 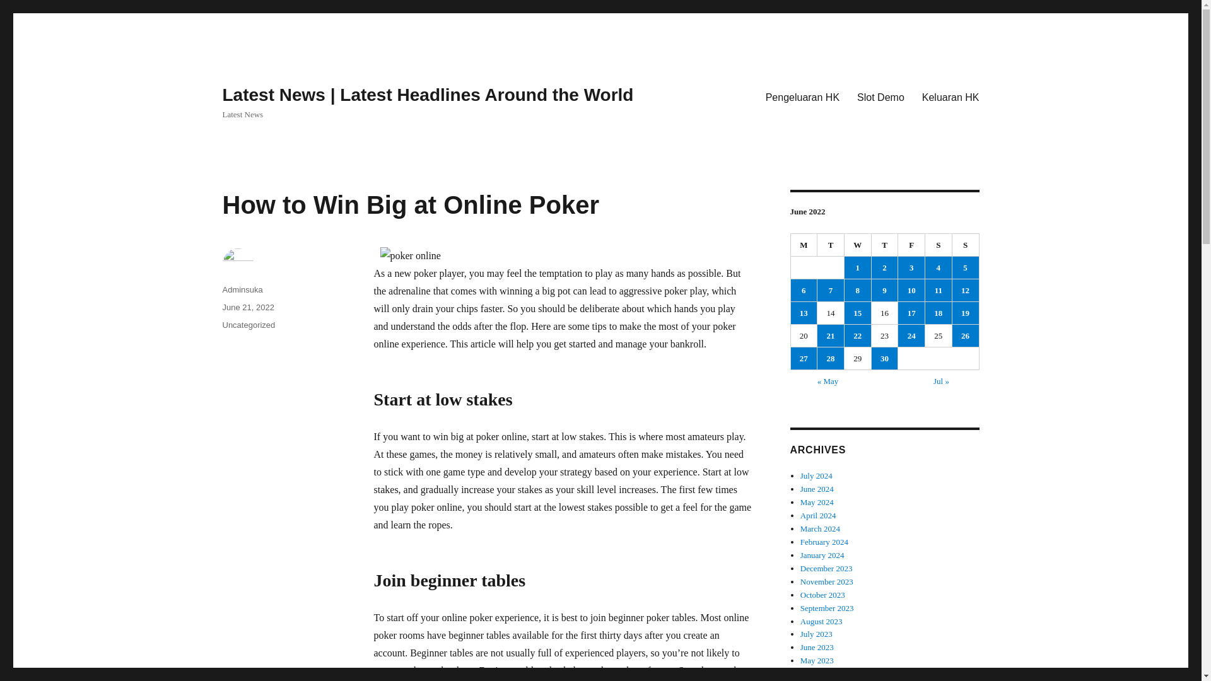 What do you see at coordinates (939, 267) in the screenshot?
I see `4` at bounding box center [939, 267].